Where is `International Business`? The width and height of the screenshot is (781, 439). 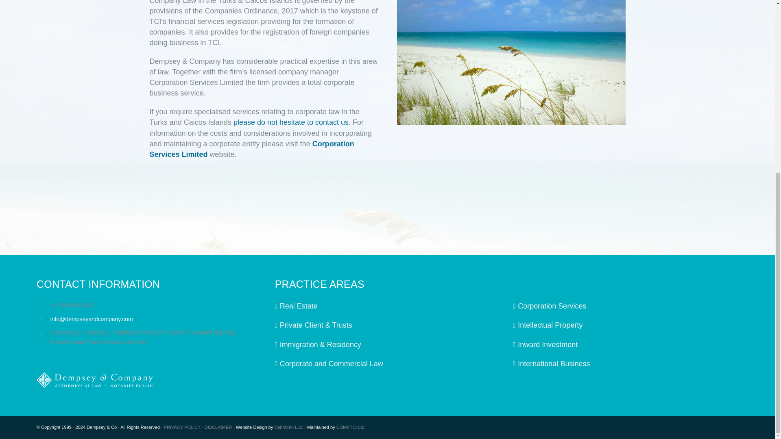 International Business is located at coordinates (626, 364).